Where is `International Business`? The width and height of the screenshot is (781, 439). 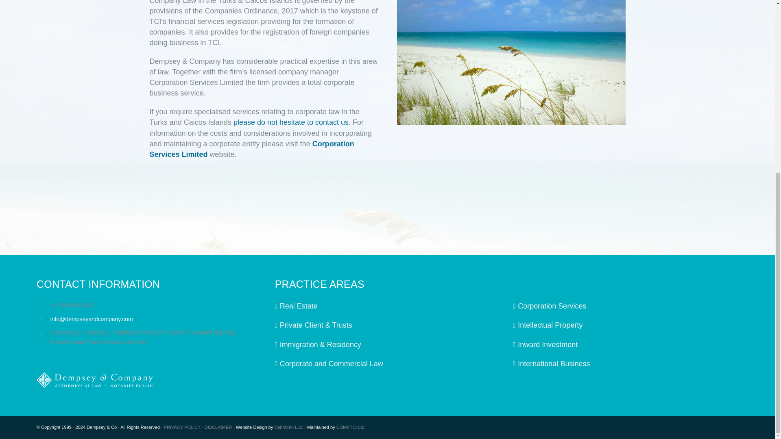 International Business is located at coordinates (626, 364).